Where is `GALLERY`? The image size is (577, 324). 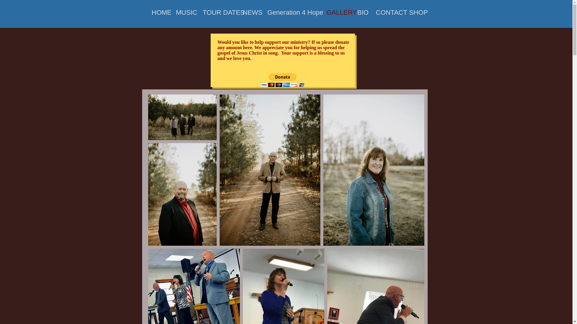 GALLERY is located at coordinates (337, 12).